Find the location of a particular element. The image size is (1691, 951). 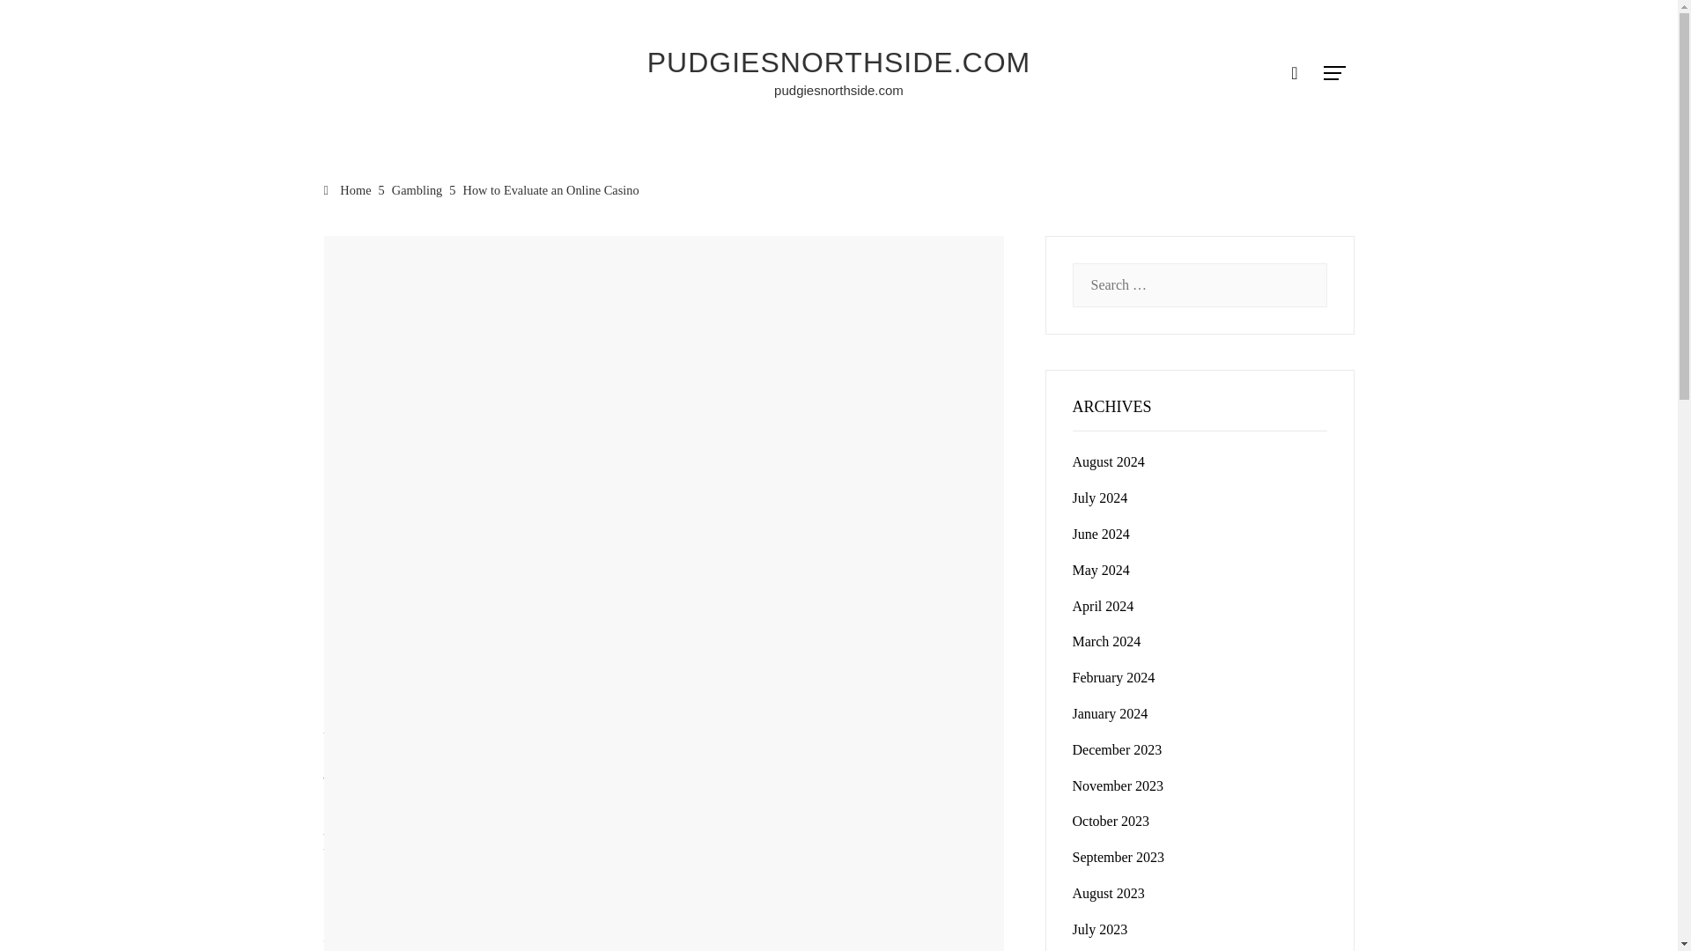

June 2024 is located at coordinates (1101, 534).